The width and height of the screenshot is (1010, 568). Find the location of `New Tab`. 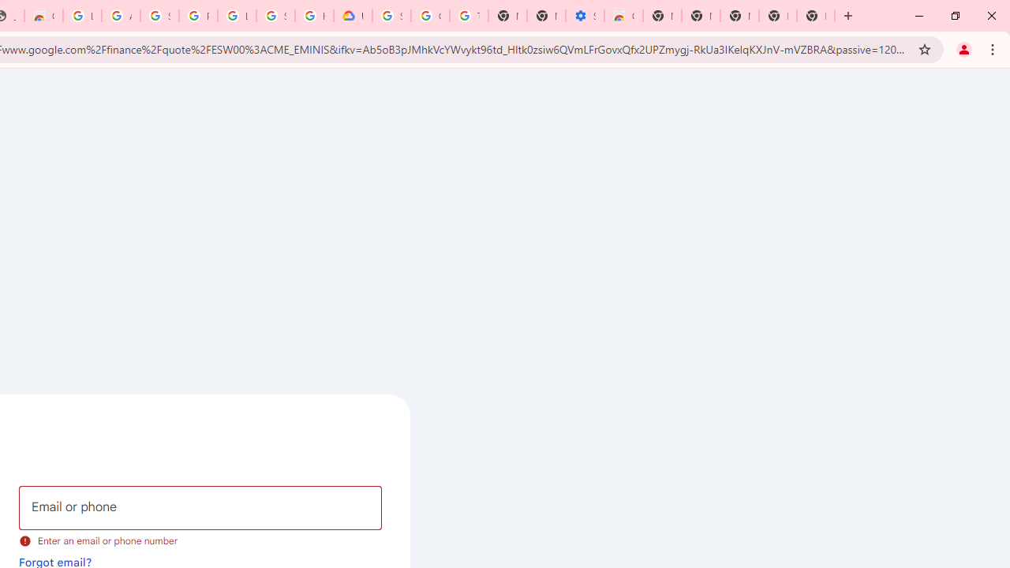

New Tab is located at coordinates (662, 16).